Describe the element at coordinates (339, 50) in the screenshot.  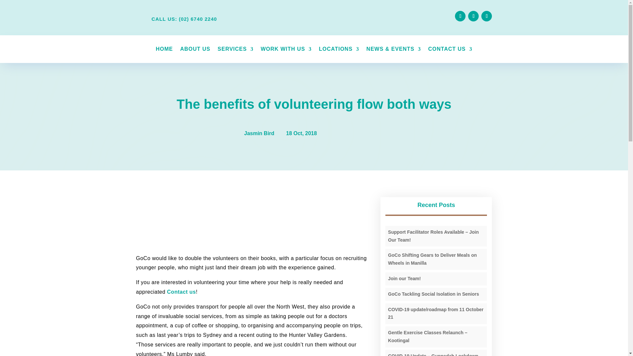
I see `LOCATIONS` at that location.